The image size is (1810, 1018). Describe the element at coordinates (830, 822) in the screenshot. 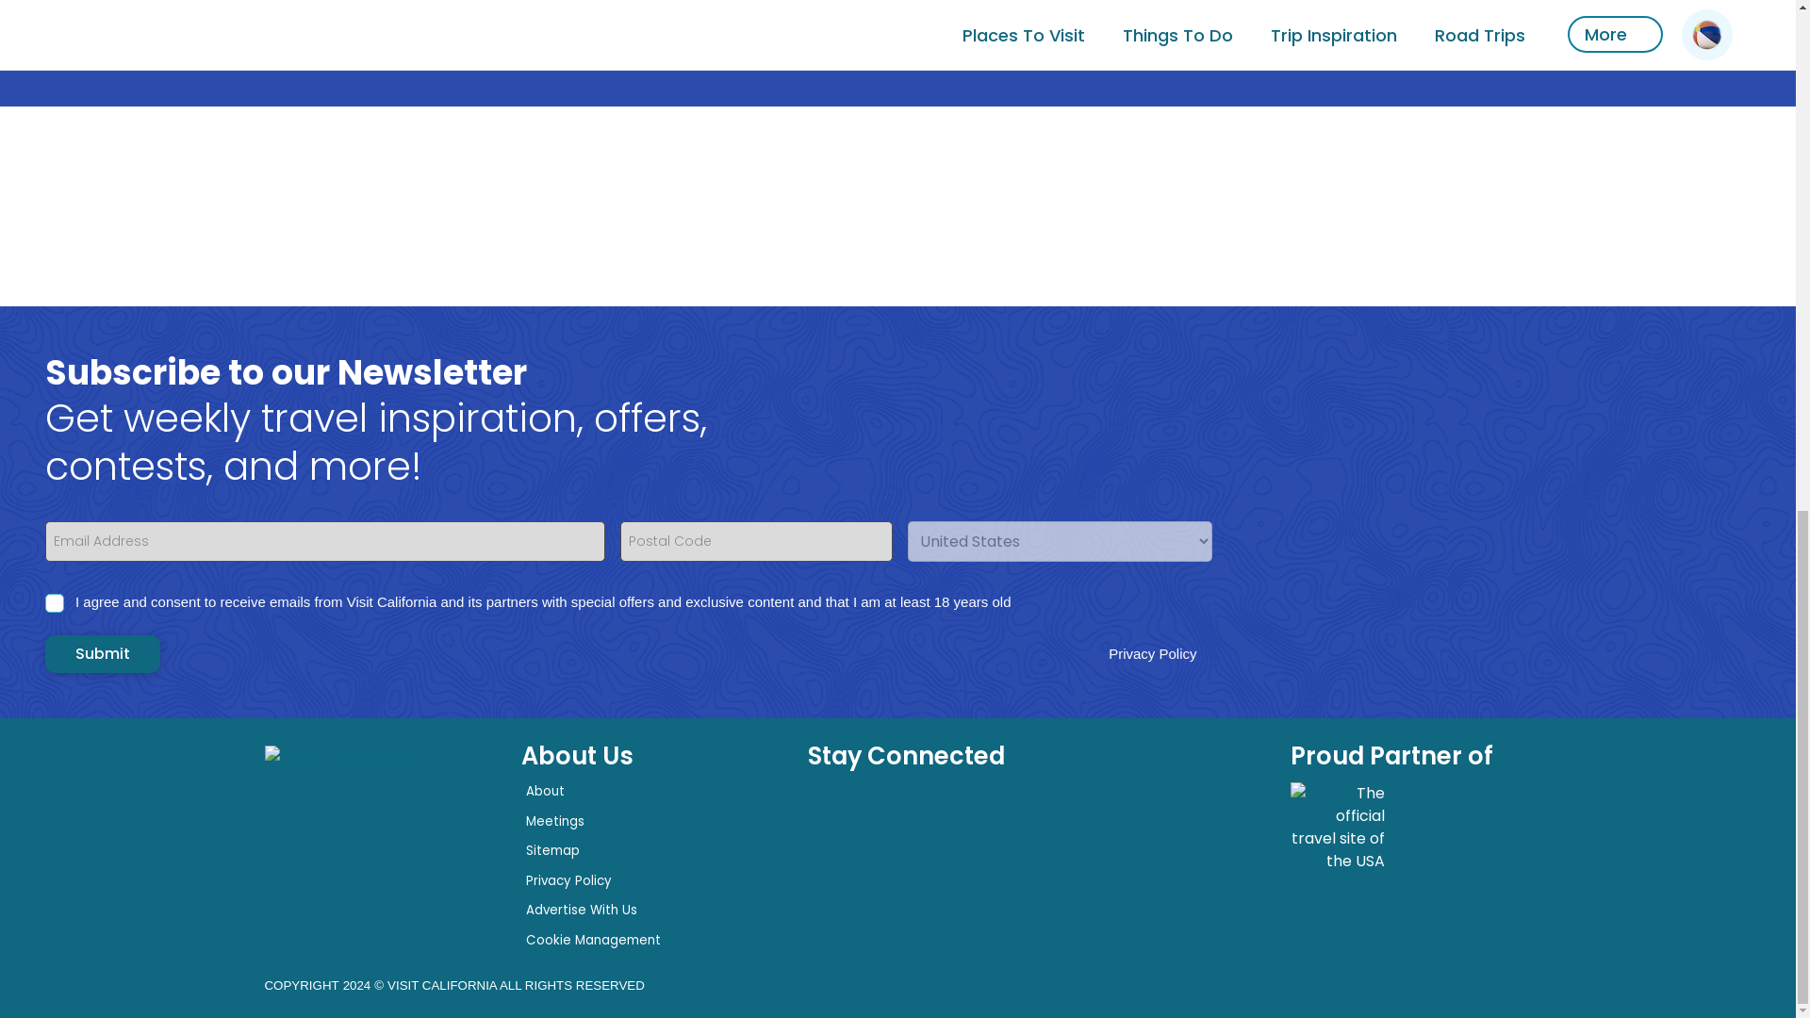

I see `Facebook` at that location.